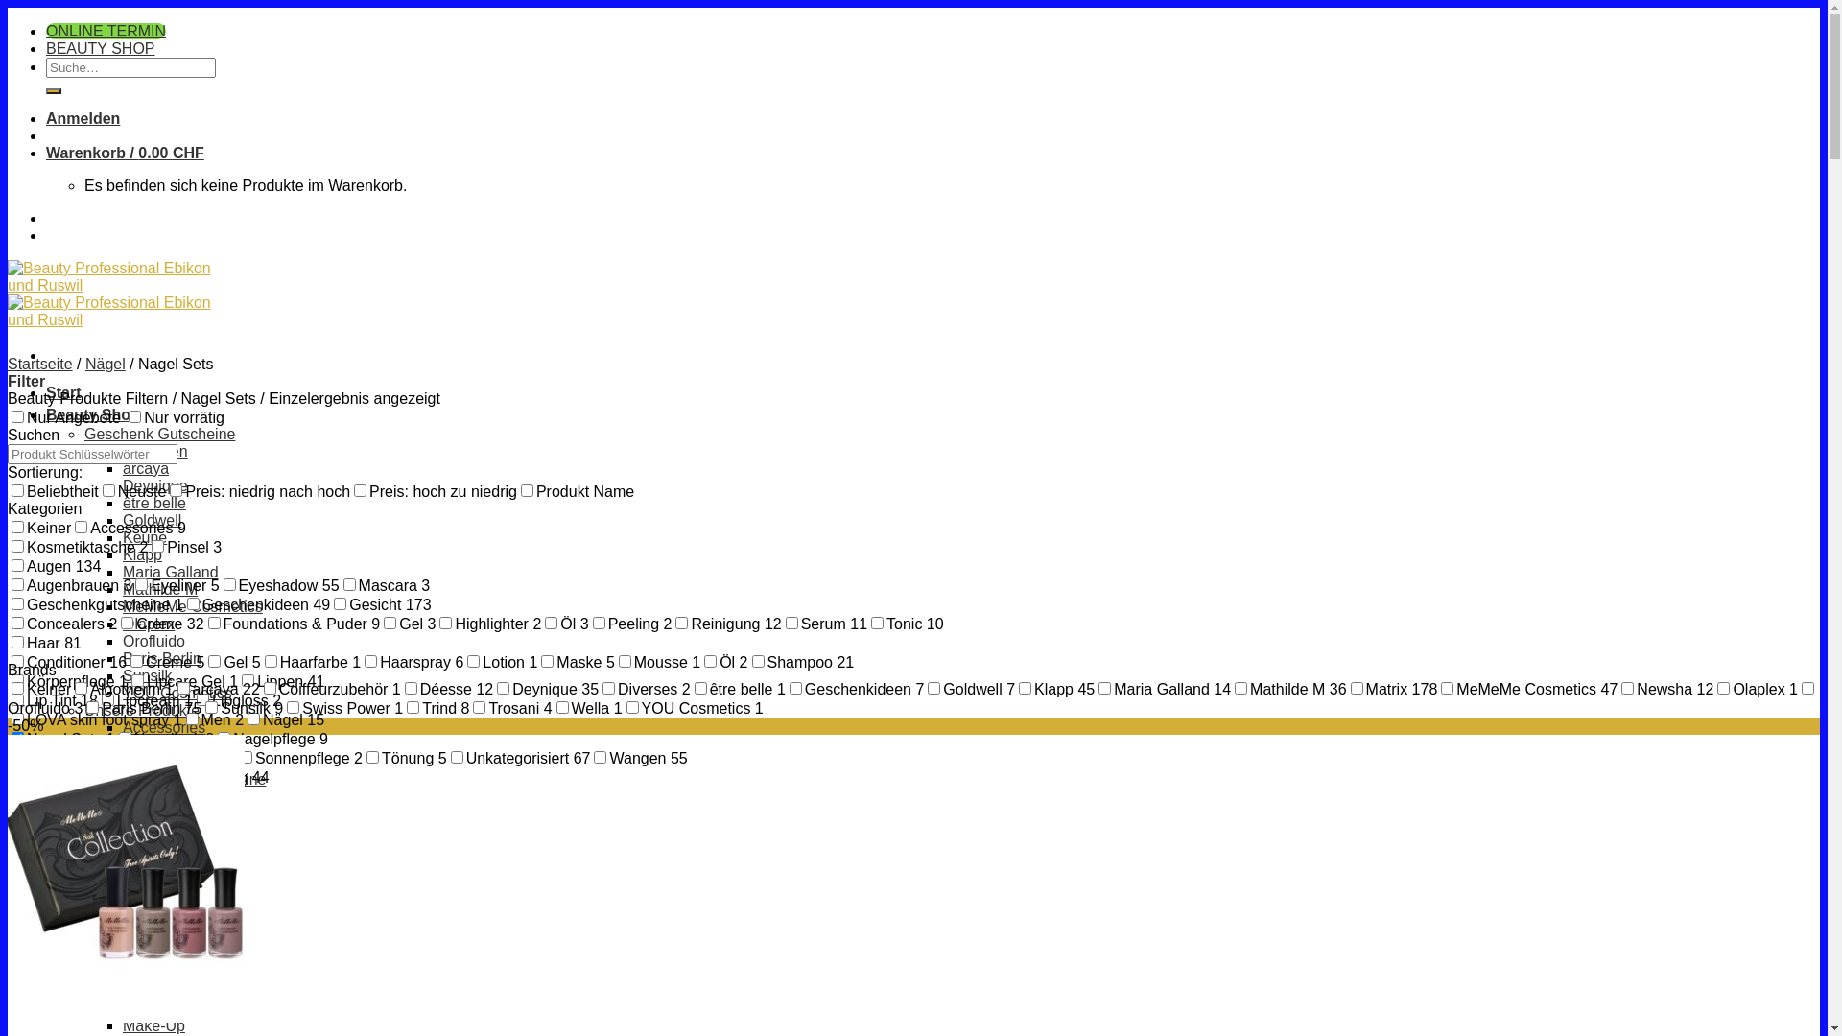  I want to click on Beauty Marken, so click(136, 451).